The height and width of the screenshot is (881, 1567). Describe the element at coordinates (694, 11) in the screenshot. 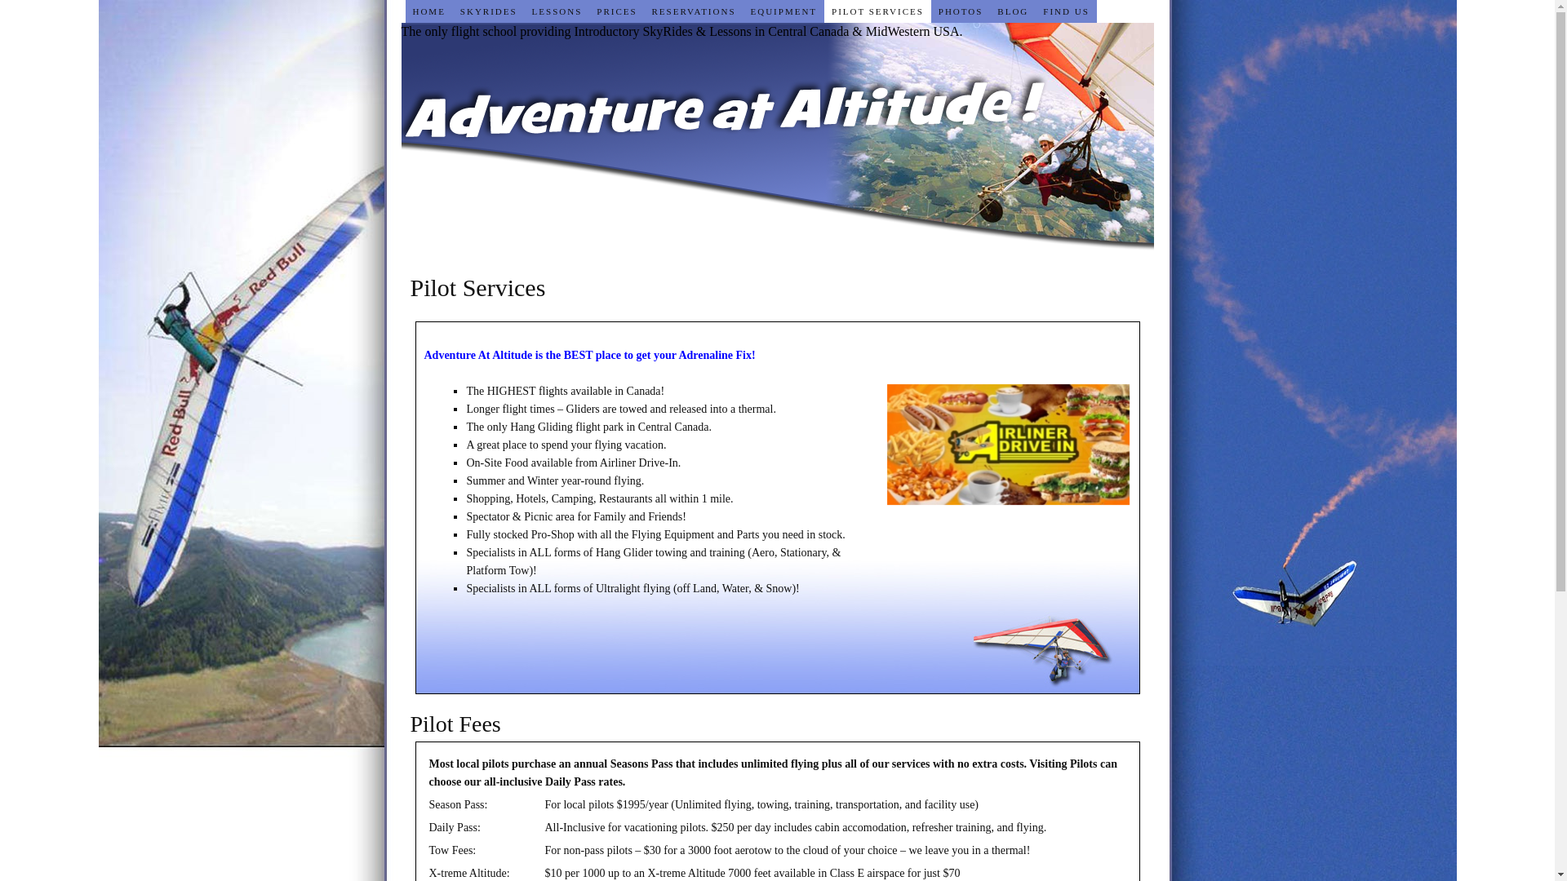

I see `RESERVATIONS` at that location.